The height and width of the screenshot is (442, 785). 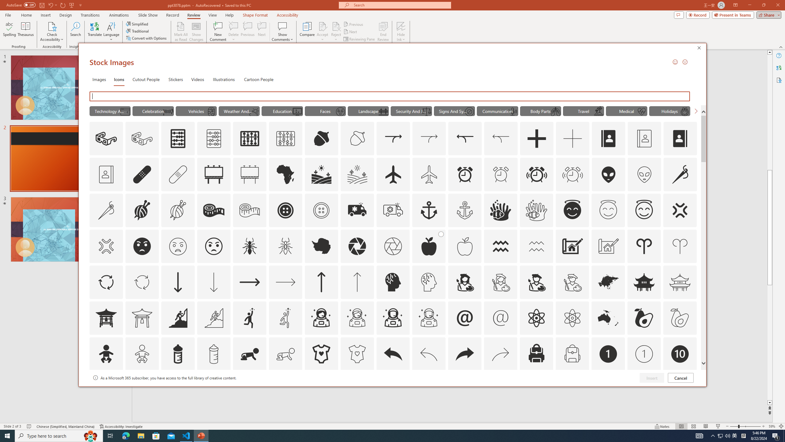 What do you see at coordinates (393, 210) in the screenshot?
I see `AutomationID: Icons_Ambulance_M` at bounding box center [393, 210].